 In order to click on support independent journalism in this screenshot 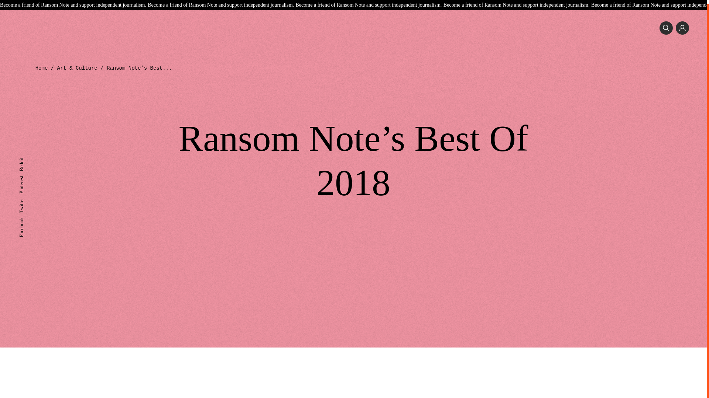, I will do `click(112, 2)`.